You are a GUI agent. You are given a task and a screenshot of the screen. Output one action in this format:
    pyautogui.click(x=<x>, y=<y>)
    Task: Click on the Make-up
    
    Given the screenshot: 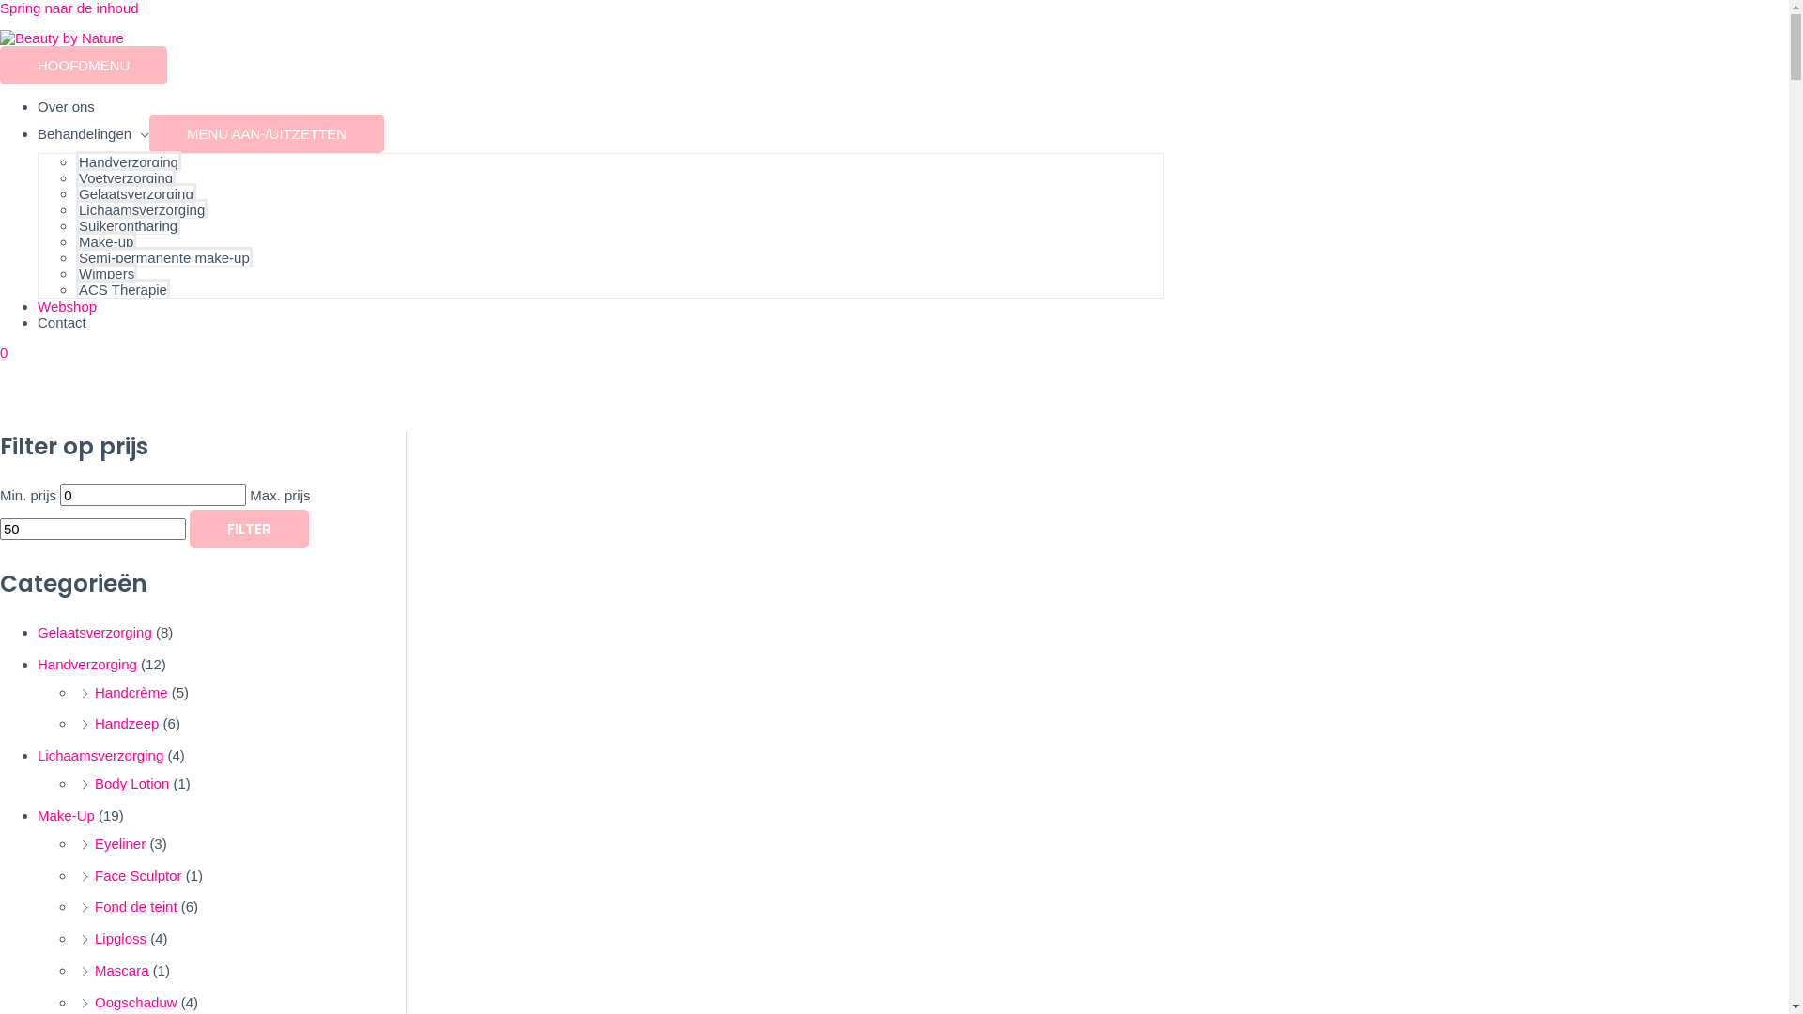 What is the action you would take?
    pyautogui.click(x=106, y=240)
    